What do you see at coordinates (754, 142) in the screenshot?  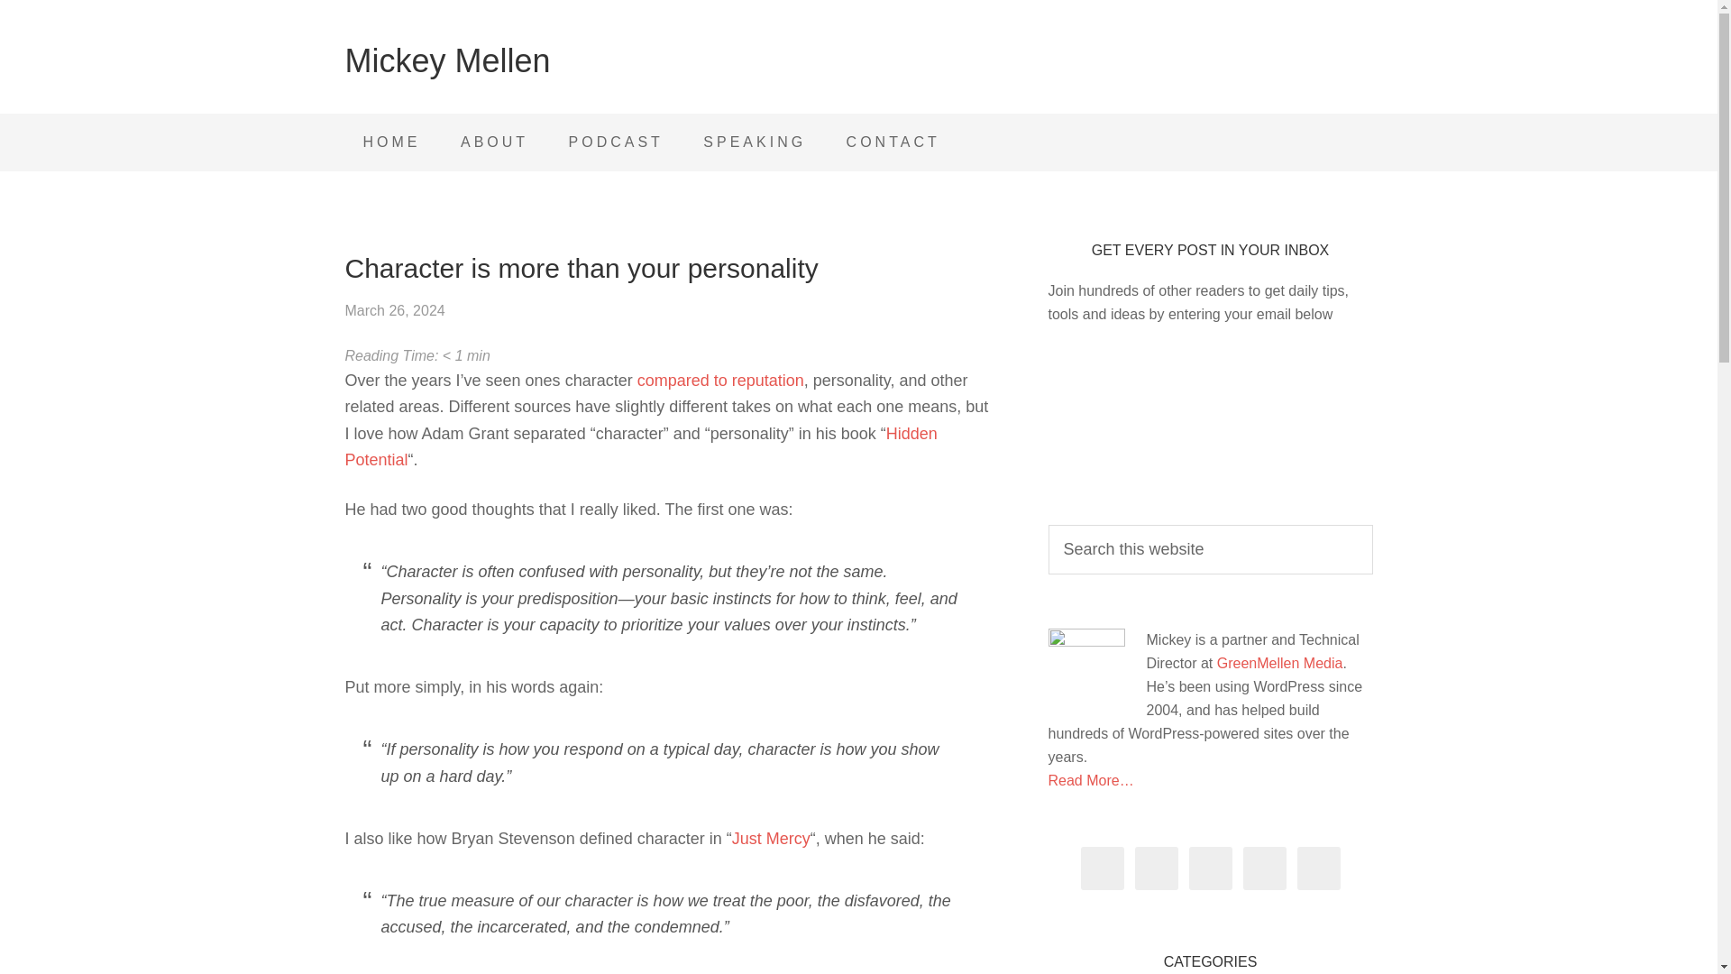 I see `SPEAKING` at bounding box center [754, 142].